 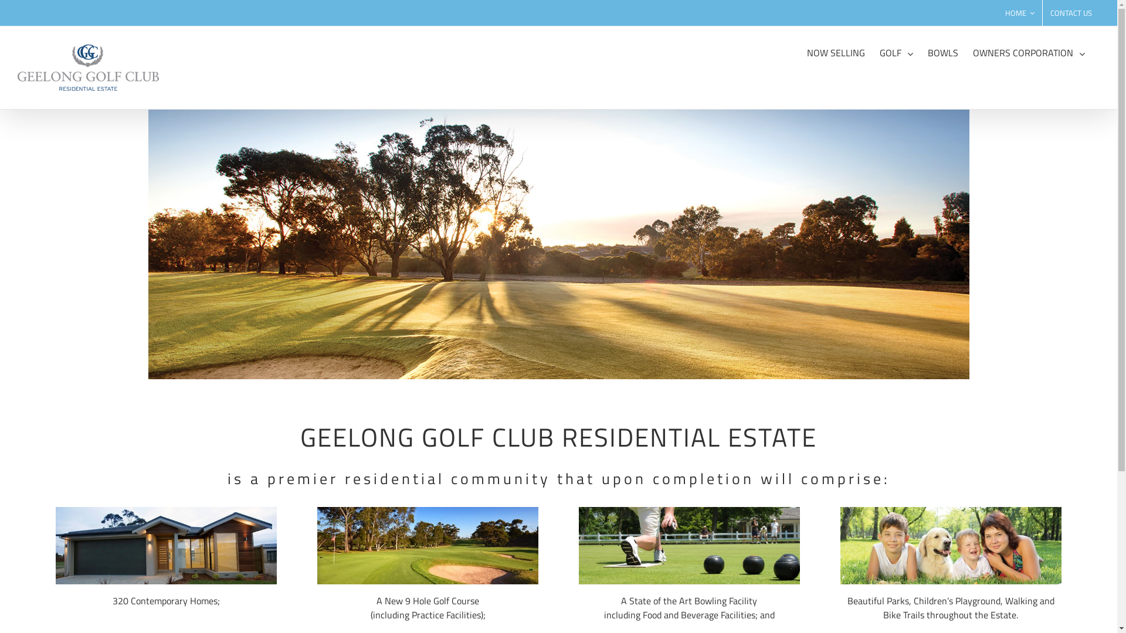 I want to click on OWNERS CORPORATION, so click(x=1029, y=52).